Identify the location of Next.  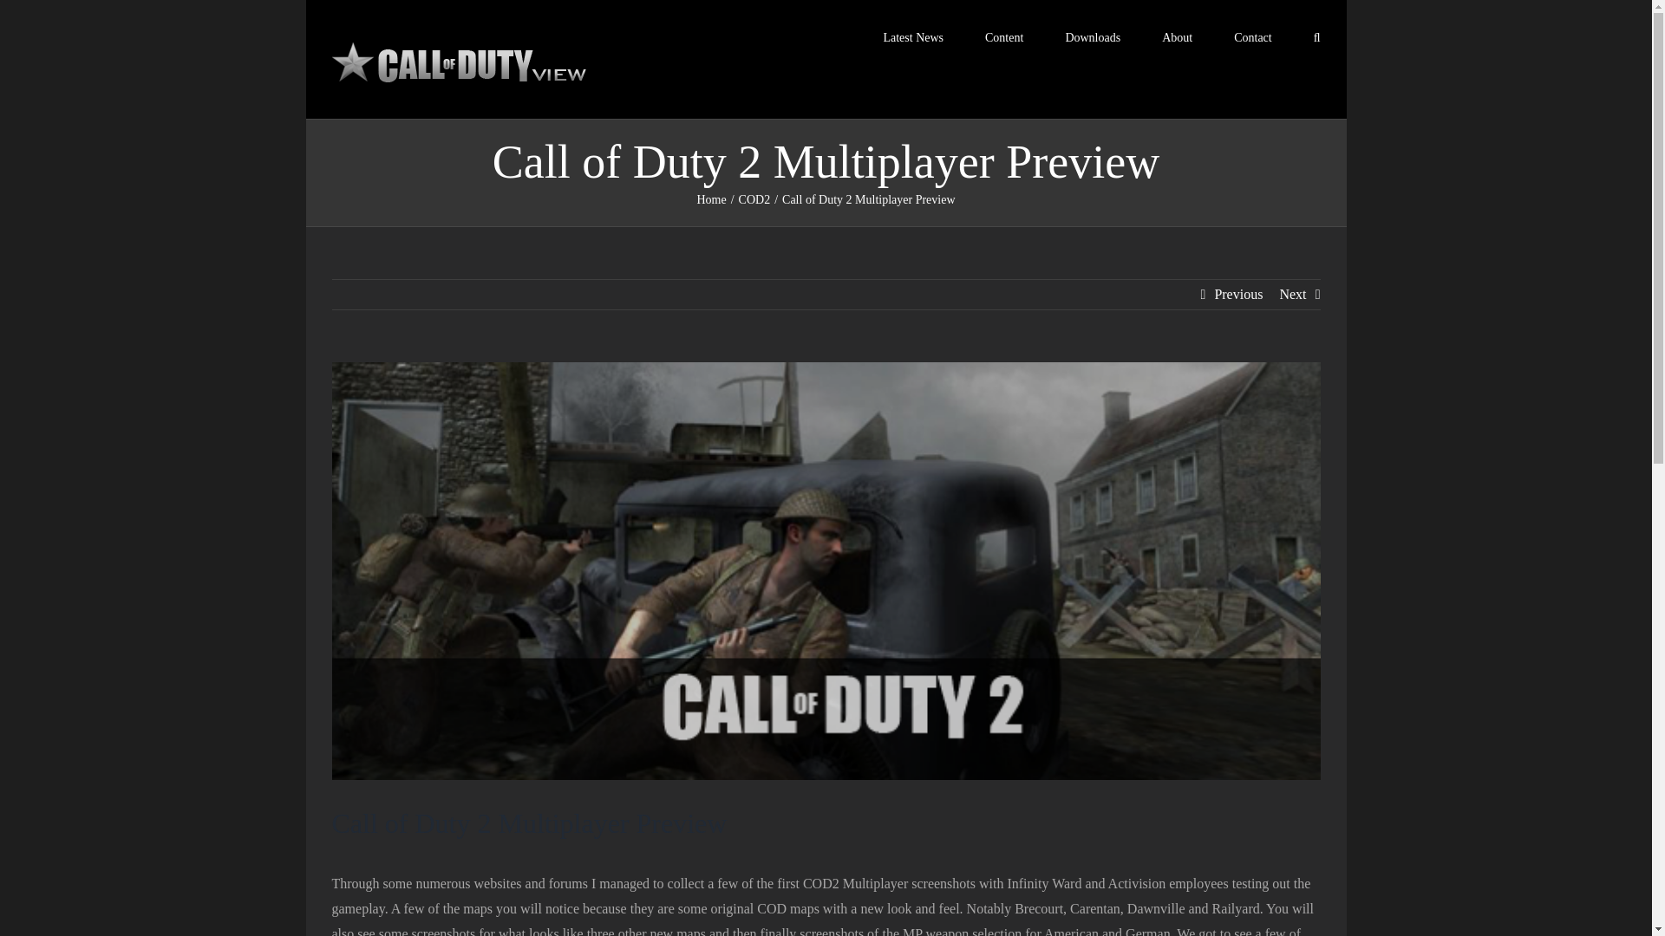
(1292, 295).